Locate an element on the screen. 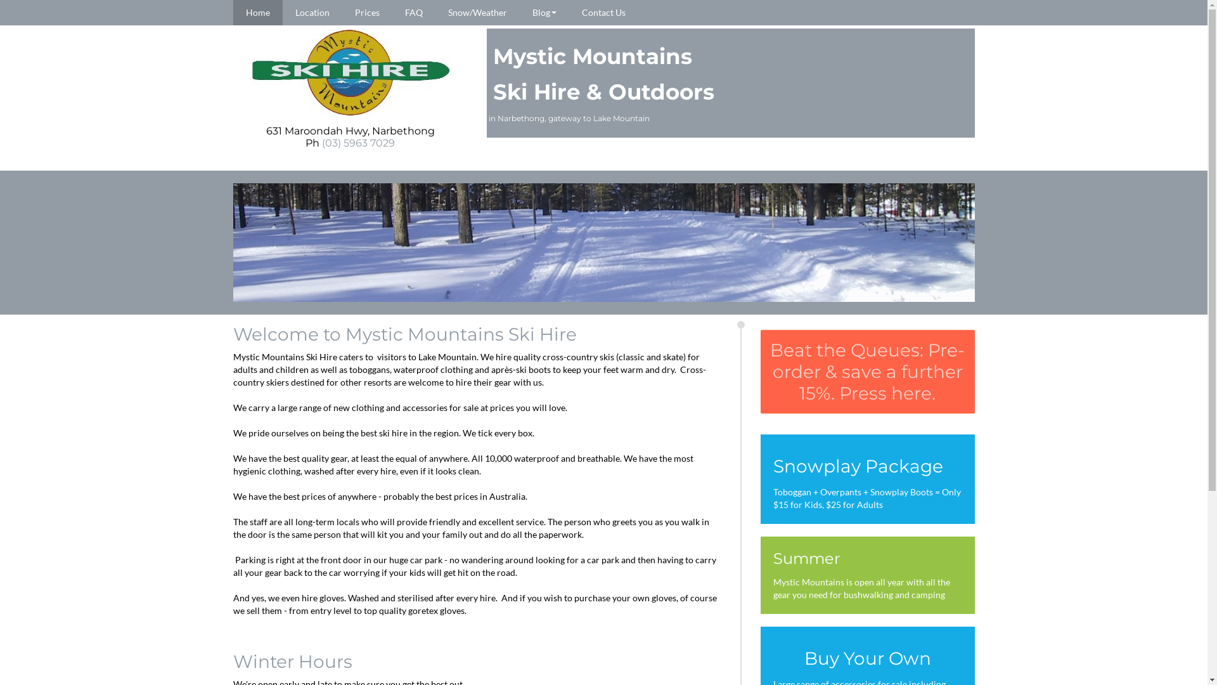  Blog is located at coordinates (544, 13).